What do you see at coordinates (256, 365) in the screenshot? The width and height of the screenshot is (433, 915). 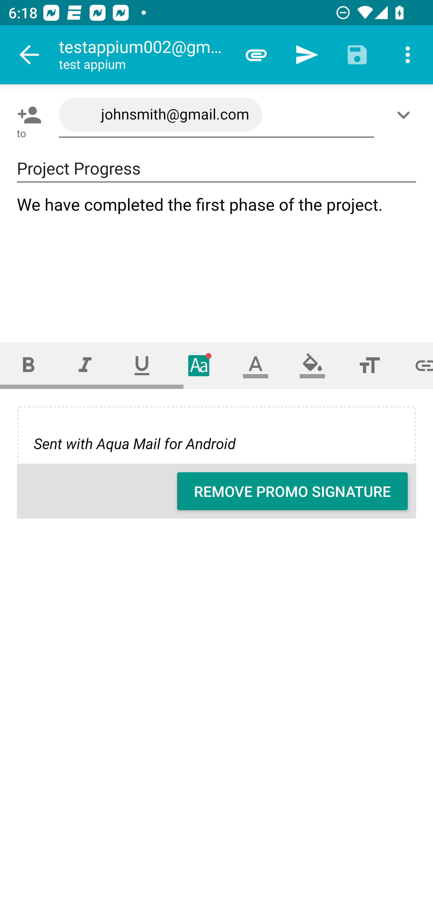 I see `Text color` at bounding box center [256, 365].